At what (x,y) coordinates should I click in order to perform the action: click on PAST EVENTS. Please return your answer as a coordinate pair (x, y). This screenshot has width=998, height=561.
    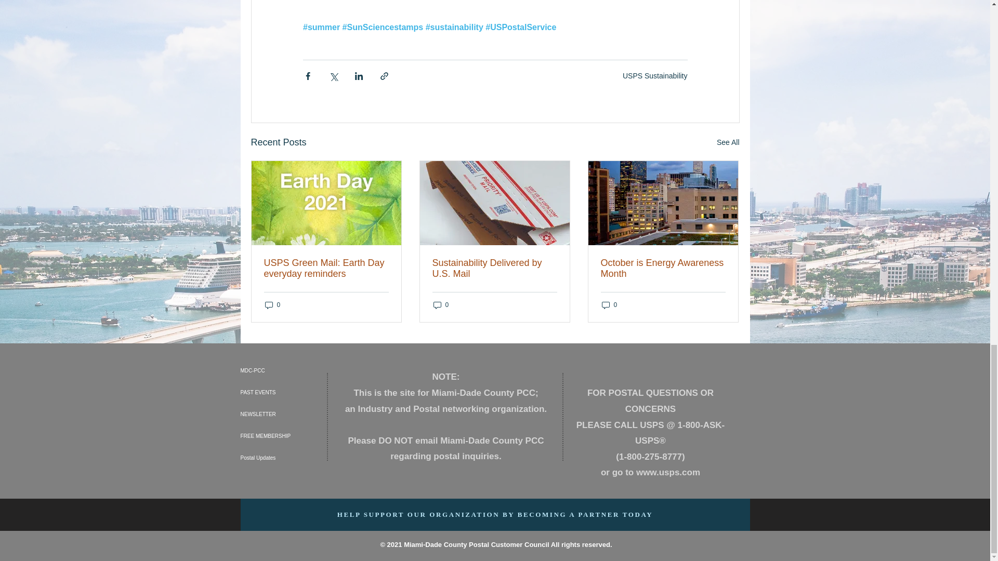
    Looking at the image, I should click on (283, 393).